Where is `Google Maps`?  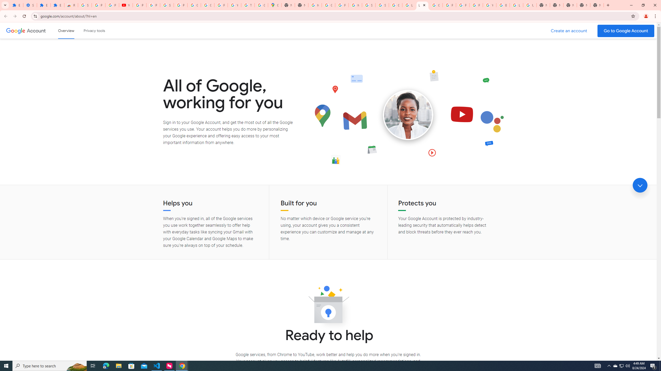
Google Maps is located at coordinates (275, 5).